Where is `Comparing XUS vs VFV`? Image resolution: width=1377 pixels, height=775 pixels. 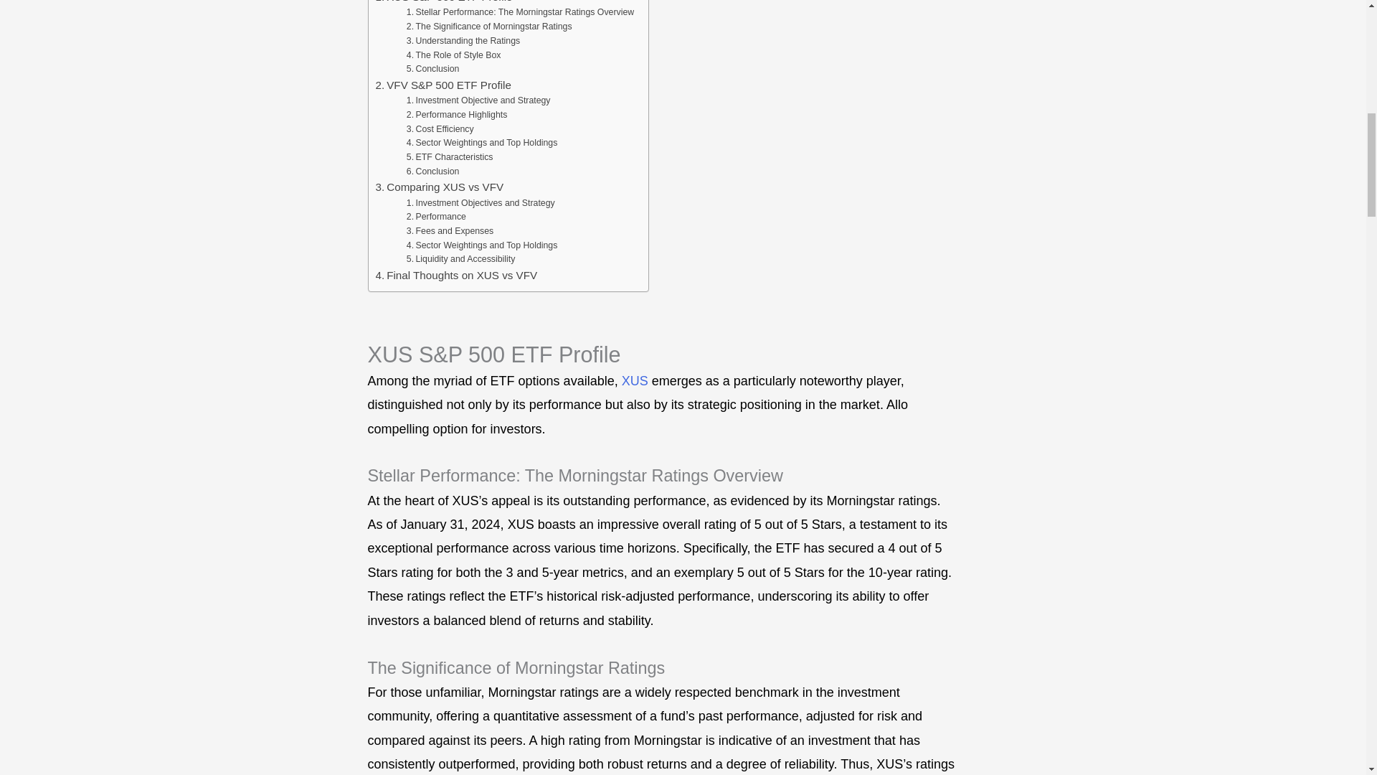
Comparing XUS vs VFV is located at coordinates (440, 187).